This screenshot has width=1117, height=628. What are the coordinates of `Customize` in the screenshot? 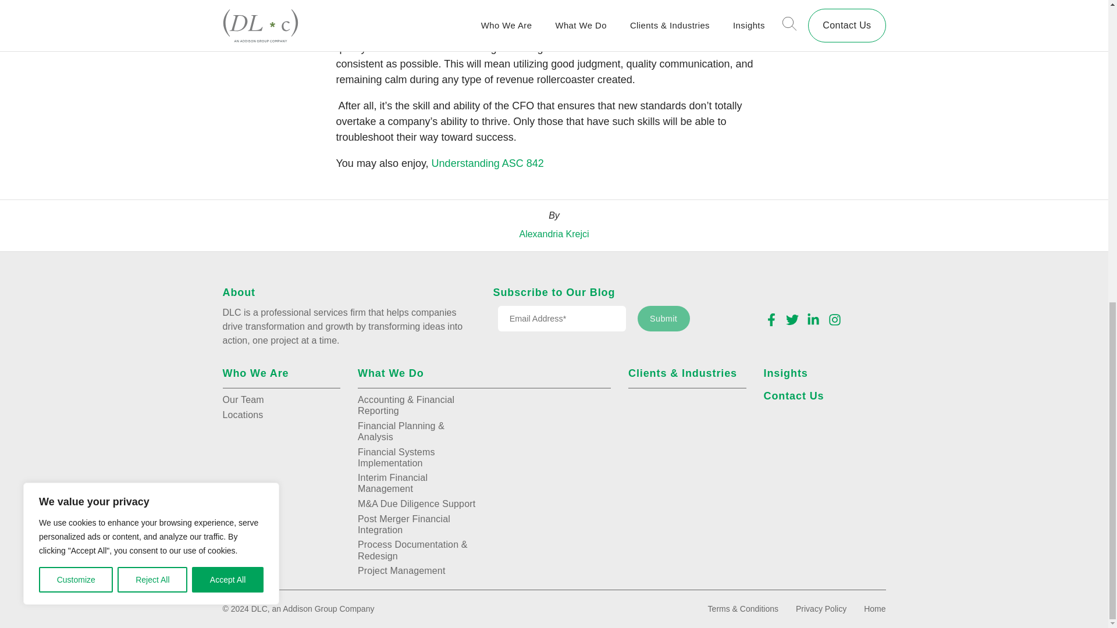 It's located at (76, 6).